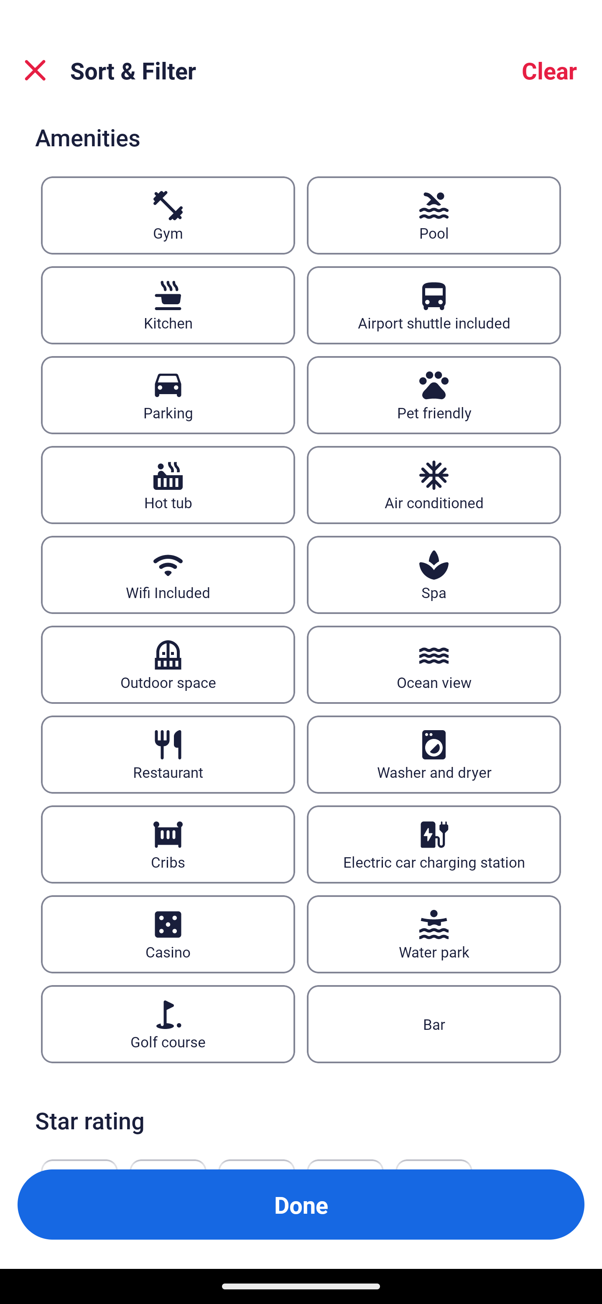 The height and width of the screenshot is (1304, 602). What do you see at coordinates (434, 575) in the screenshot?
I see `Spa` at bounding box center [434, 575].